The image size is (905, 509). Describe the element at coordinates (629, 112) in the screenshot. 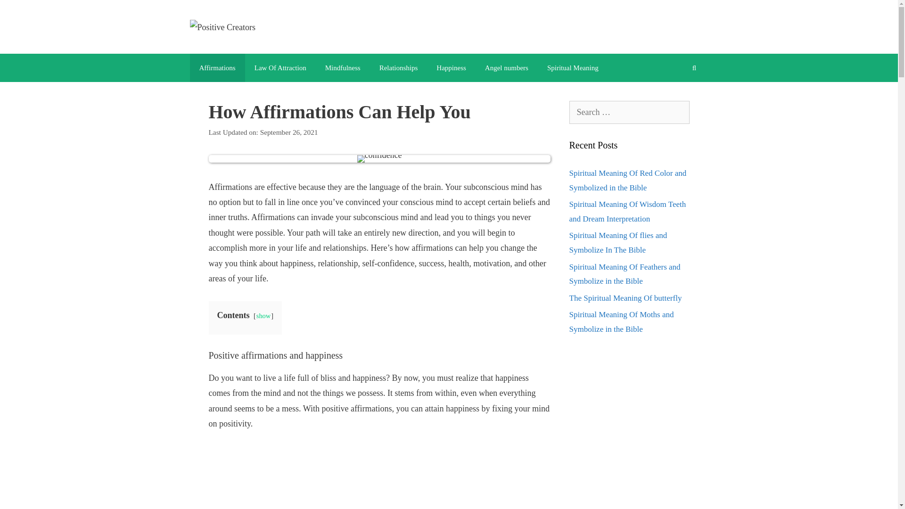

I see `Search for:` at that location.